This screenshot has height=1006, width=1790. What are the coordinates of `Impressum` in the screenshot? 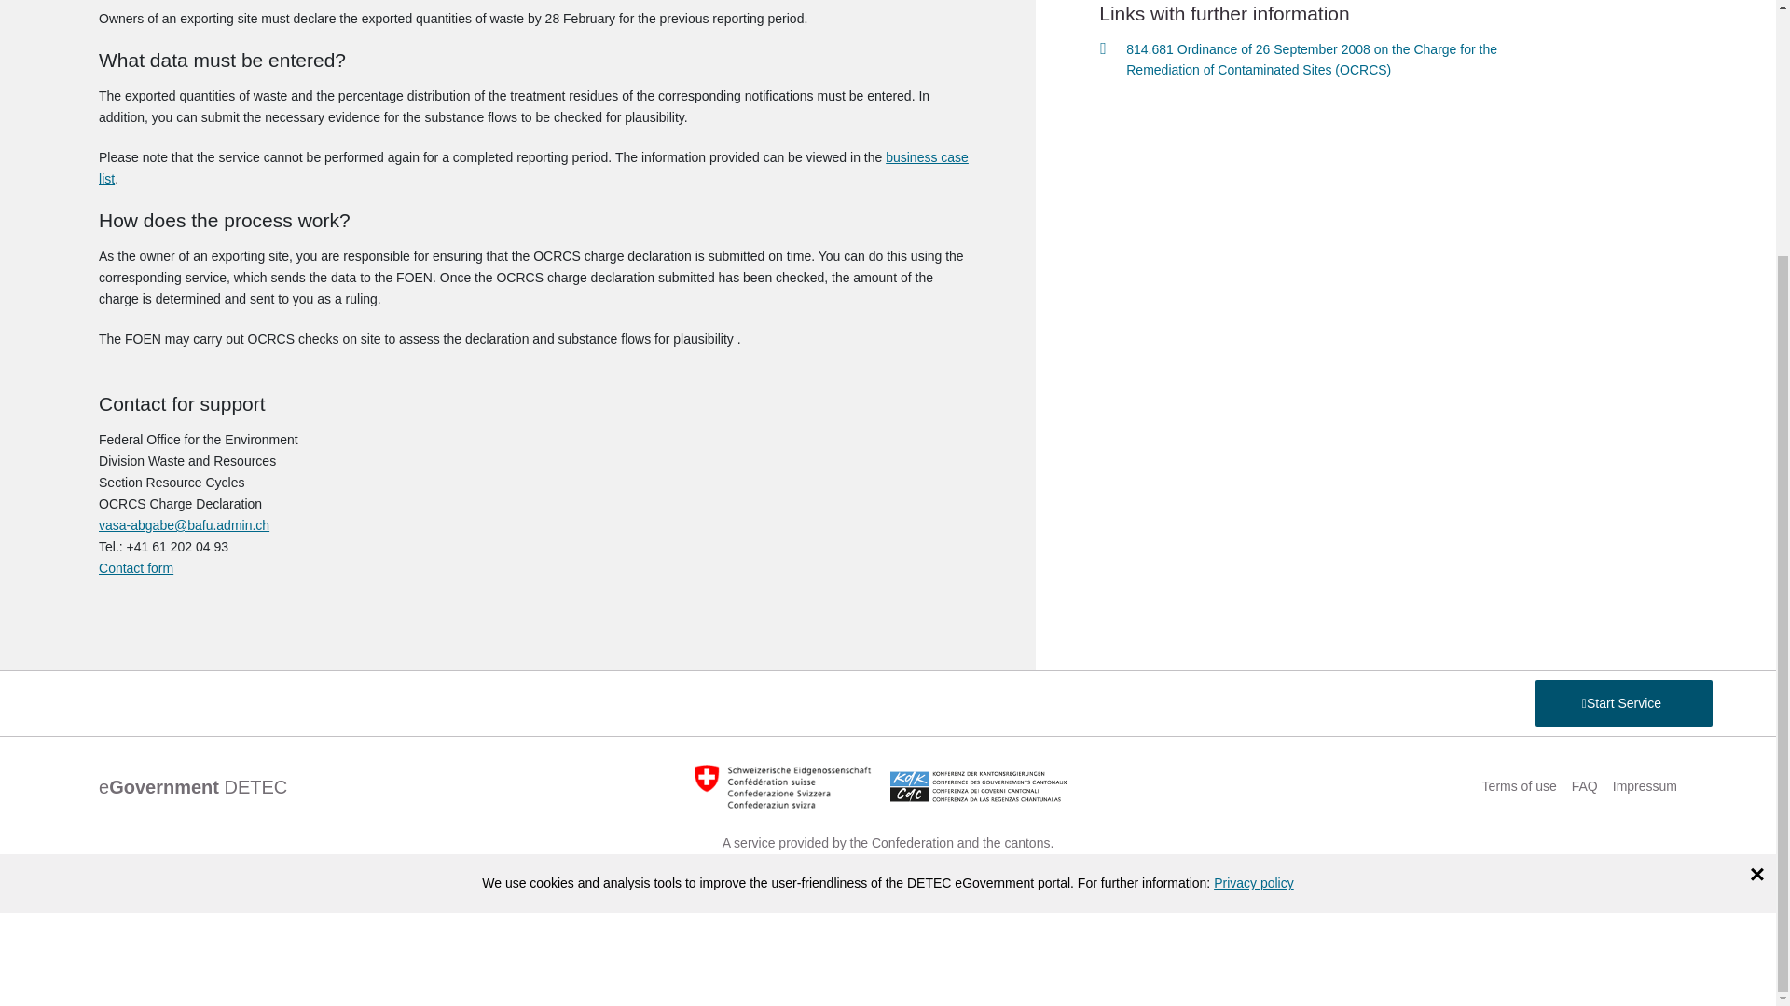 It's located at (1645, 786).